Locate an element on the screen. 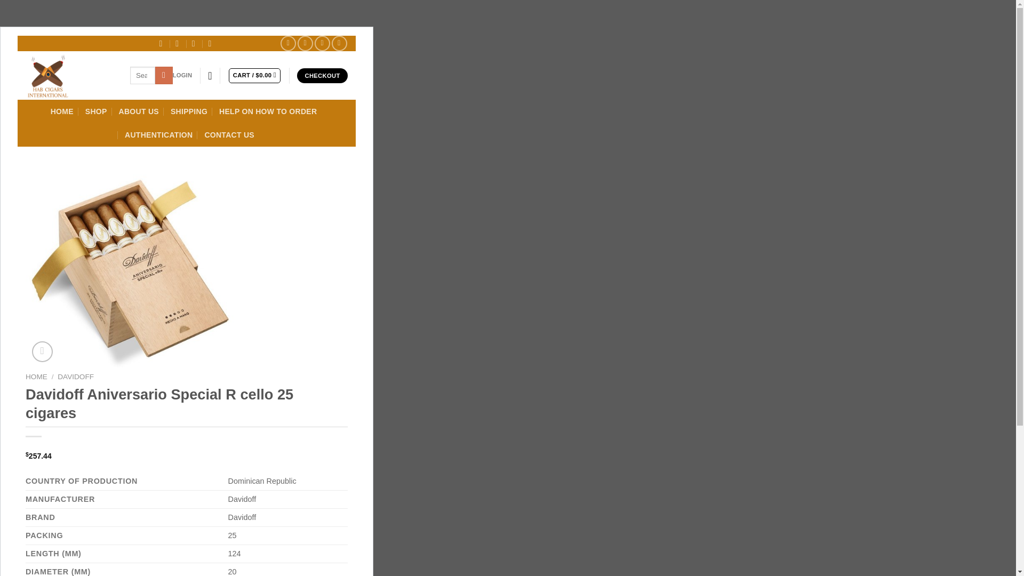  SHIPPING is located at coordinates (189, 111).